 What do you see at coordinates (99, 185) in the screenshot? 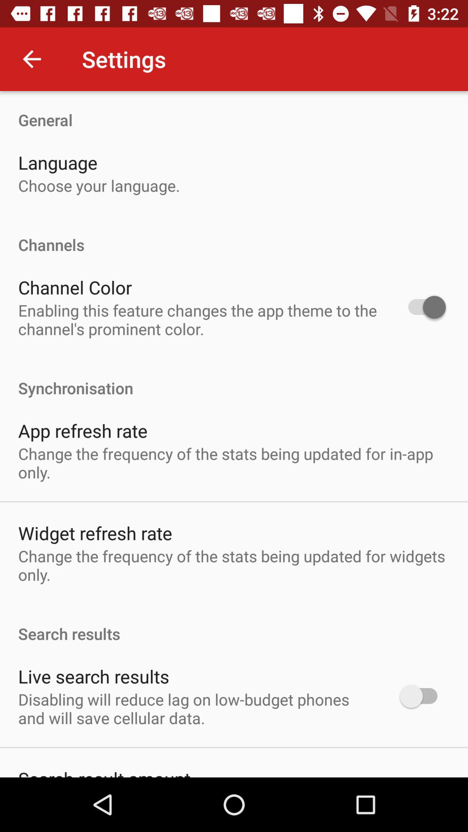
I see `jump to choose your language. icon` at bounding box center [99, 185].